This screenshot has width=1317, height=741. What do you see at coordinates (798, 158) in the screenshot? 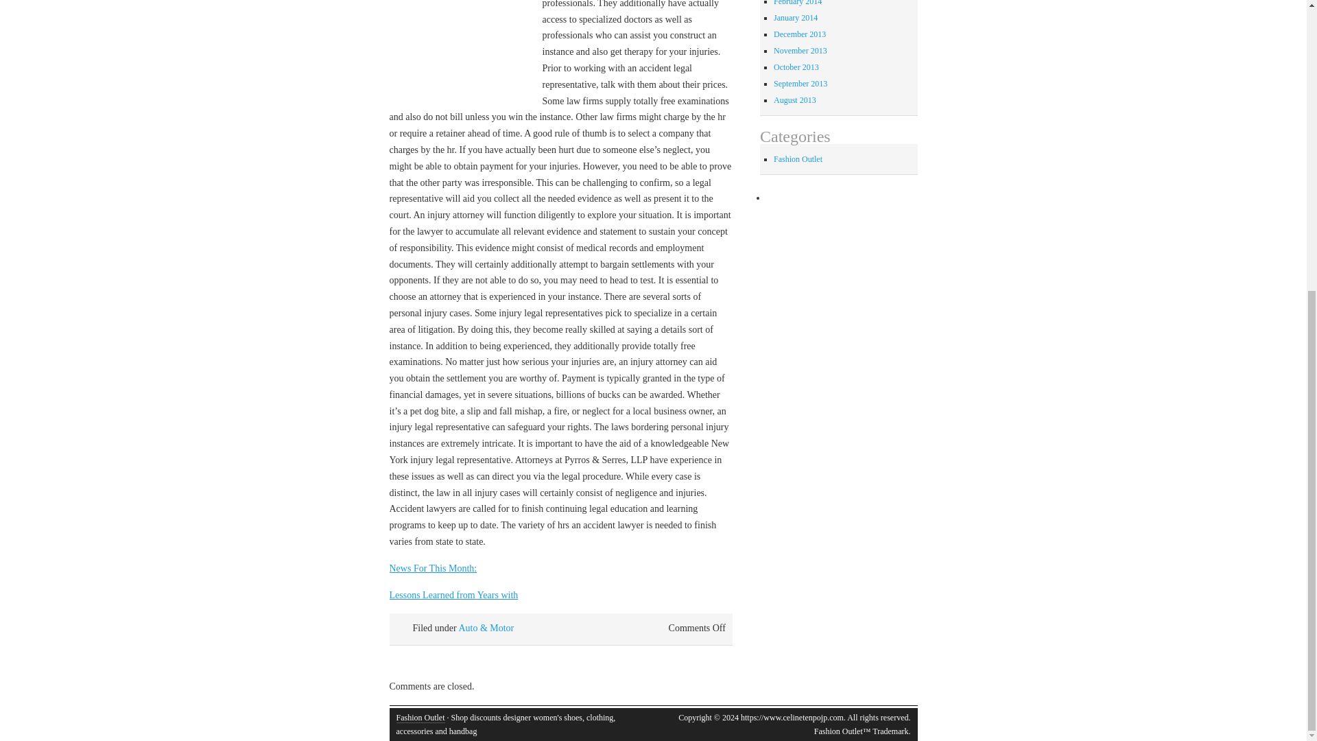
I see `View all posts filed under Fashion Outlet` at bounding box center [798, 158].